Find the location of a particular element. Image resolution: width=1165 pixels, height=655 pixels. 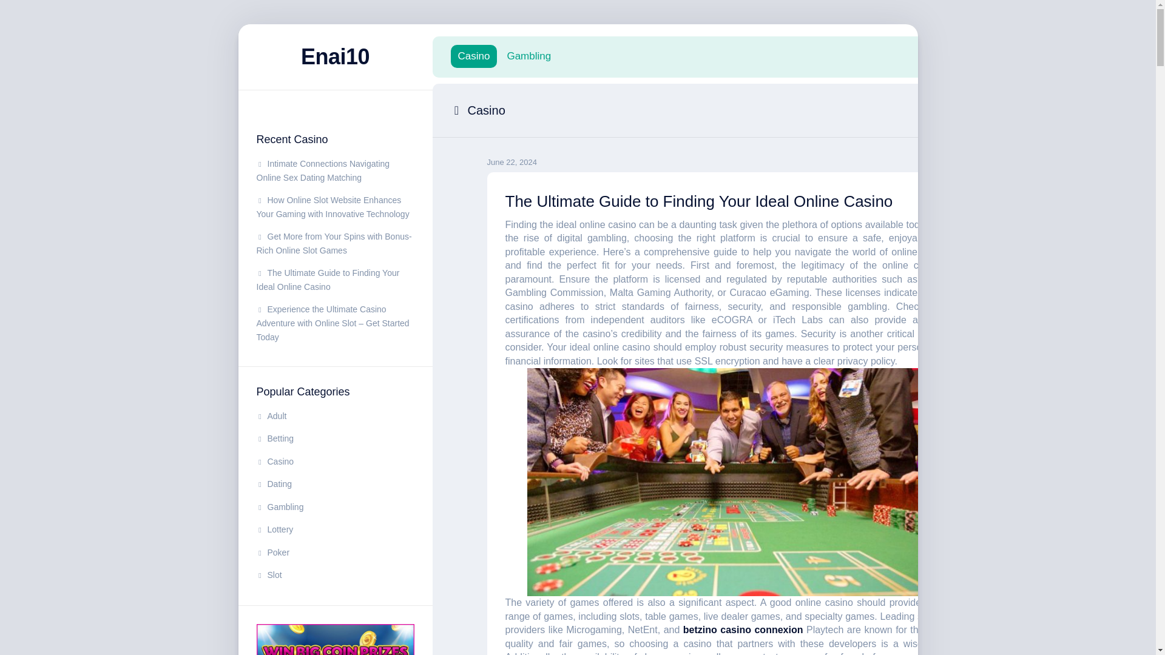

Intimate Connections Navigating Online Sex Dating Matching is located at coordinates (323, 171).